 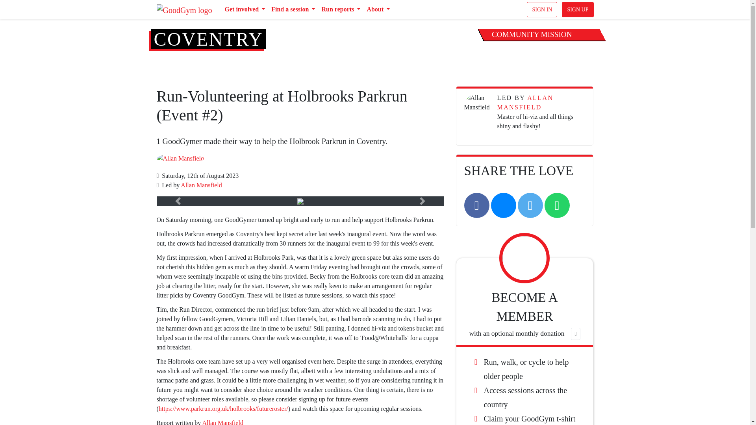 What do you see at coordinates (542, 9) in the screenshot?
I see `SIGN IN` at bounding box center [542, 9].